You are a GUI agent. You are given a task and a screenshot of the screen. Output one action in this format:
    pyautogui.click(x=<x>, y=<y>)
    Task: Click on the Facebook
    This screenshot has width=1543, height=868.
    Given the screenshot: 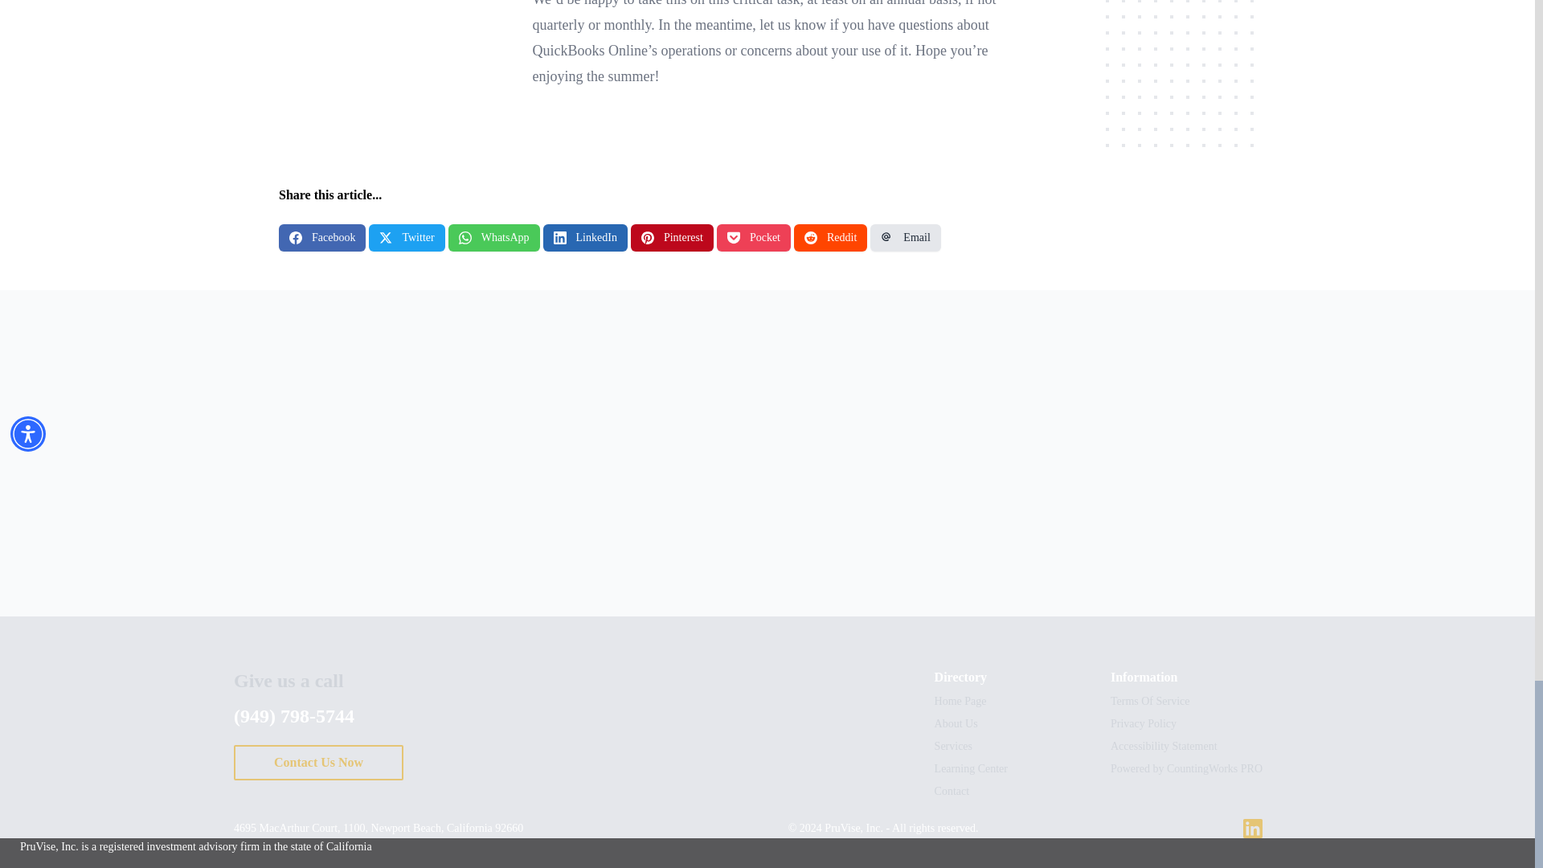 What is the action you would take?
    pyautogui.click(x=322, y=238)
    